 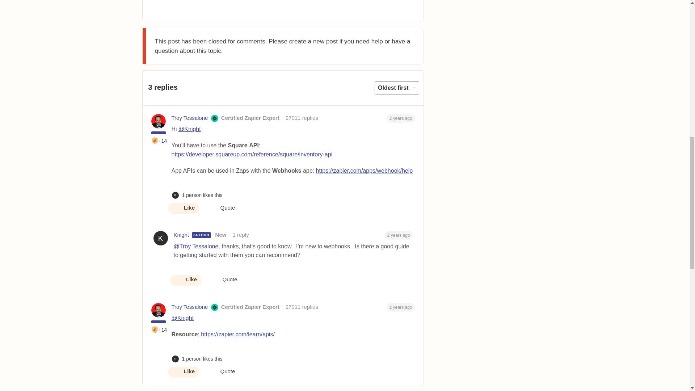 I want to click on Troy Tessalone, so click(x=190, y=118).